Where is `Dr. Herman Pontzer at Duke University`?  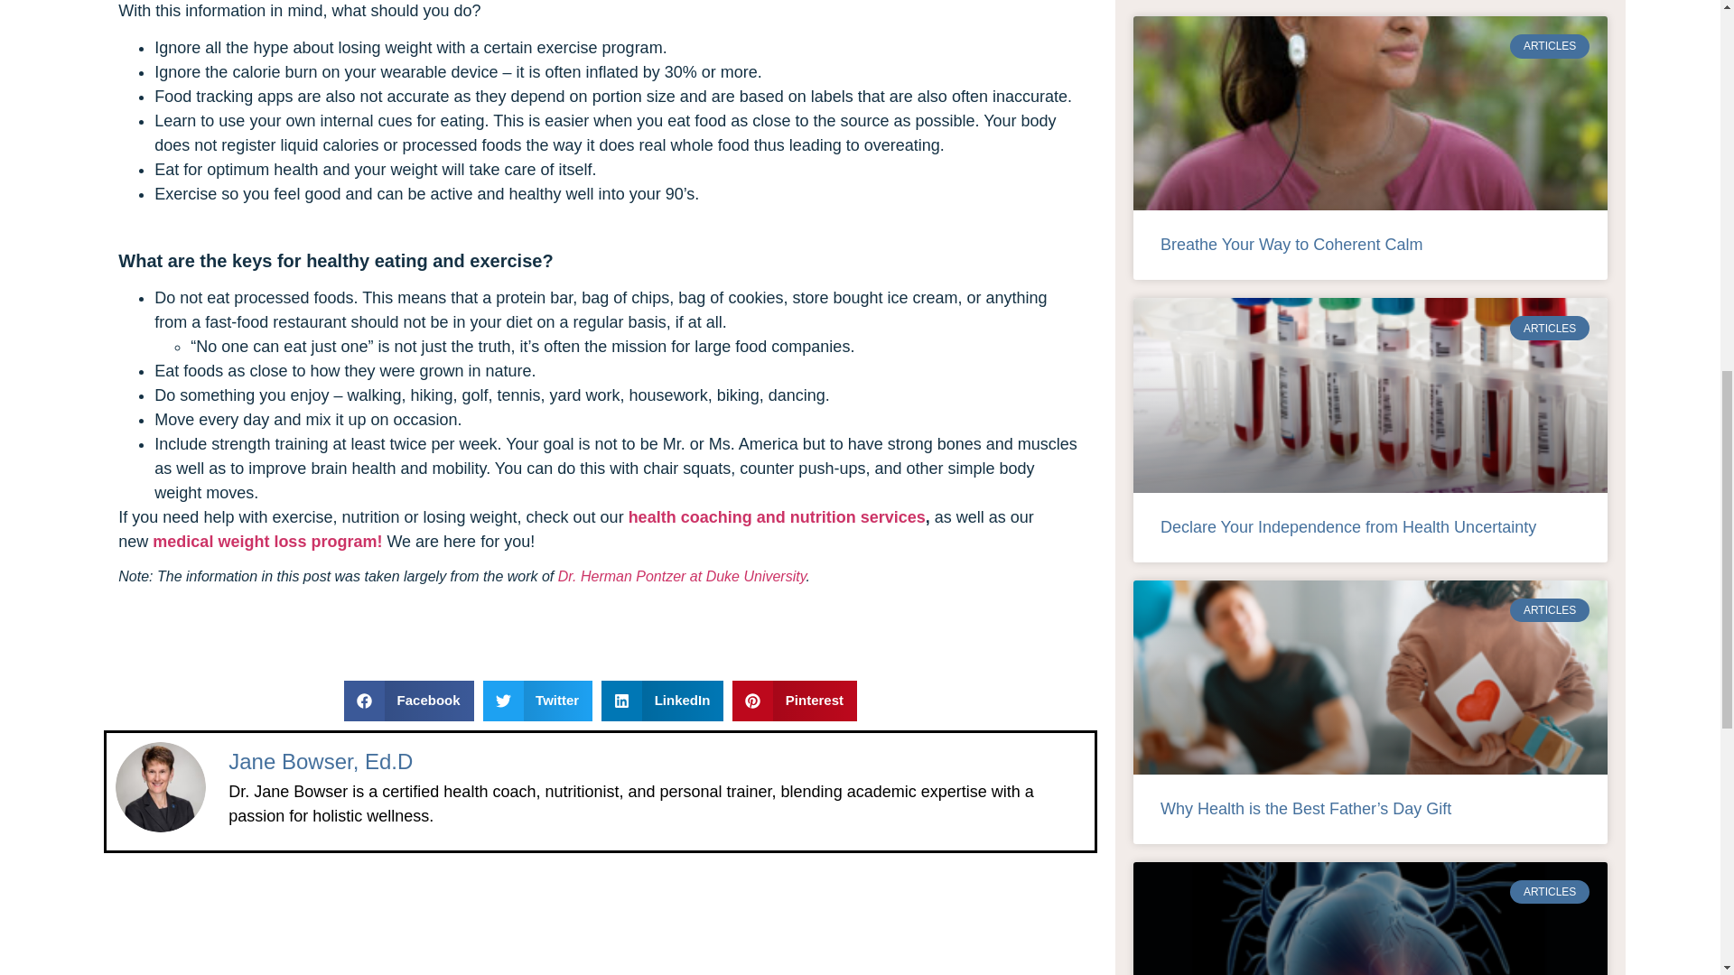 Dr. Herman Pontzer at Duke University is located at coordinates (682, 576).